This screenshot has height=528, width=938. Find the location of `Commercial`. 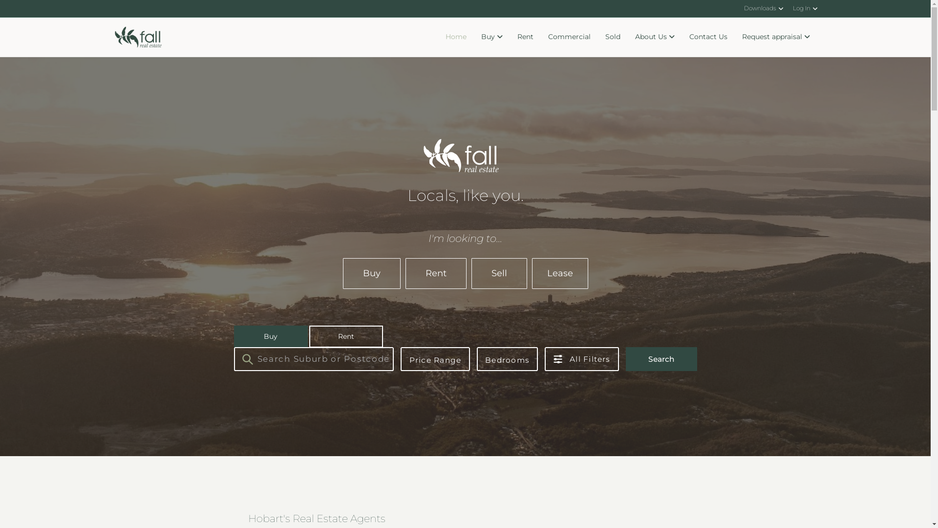

Commercial is located at coordinates (569, 37).